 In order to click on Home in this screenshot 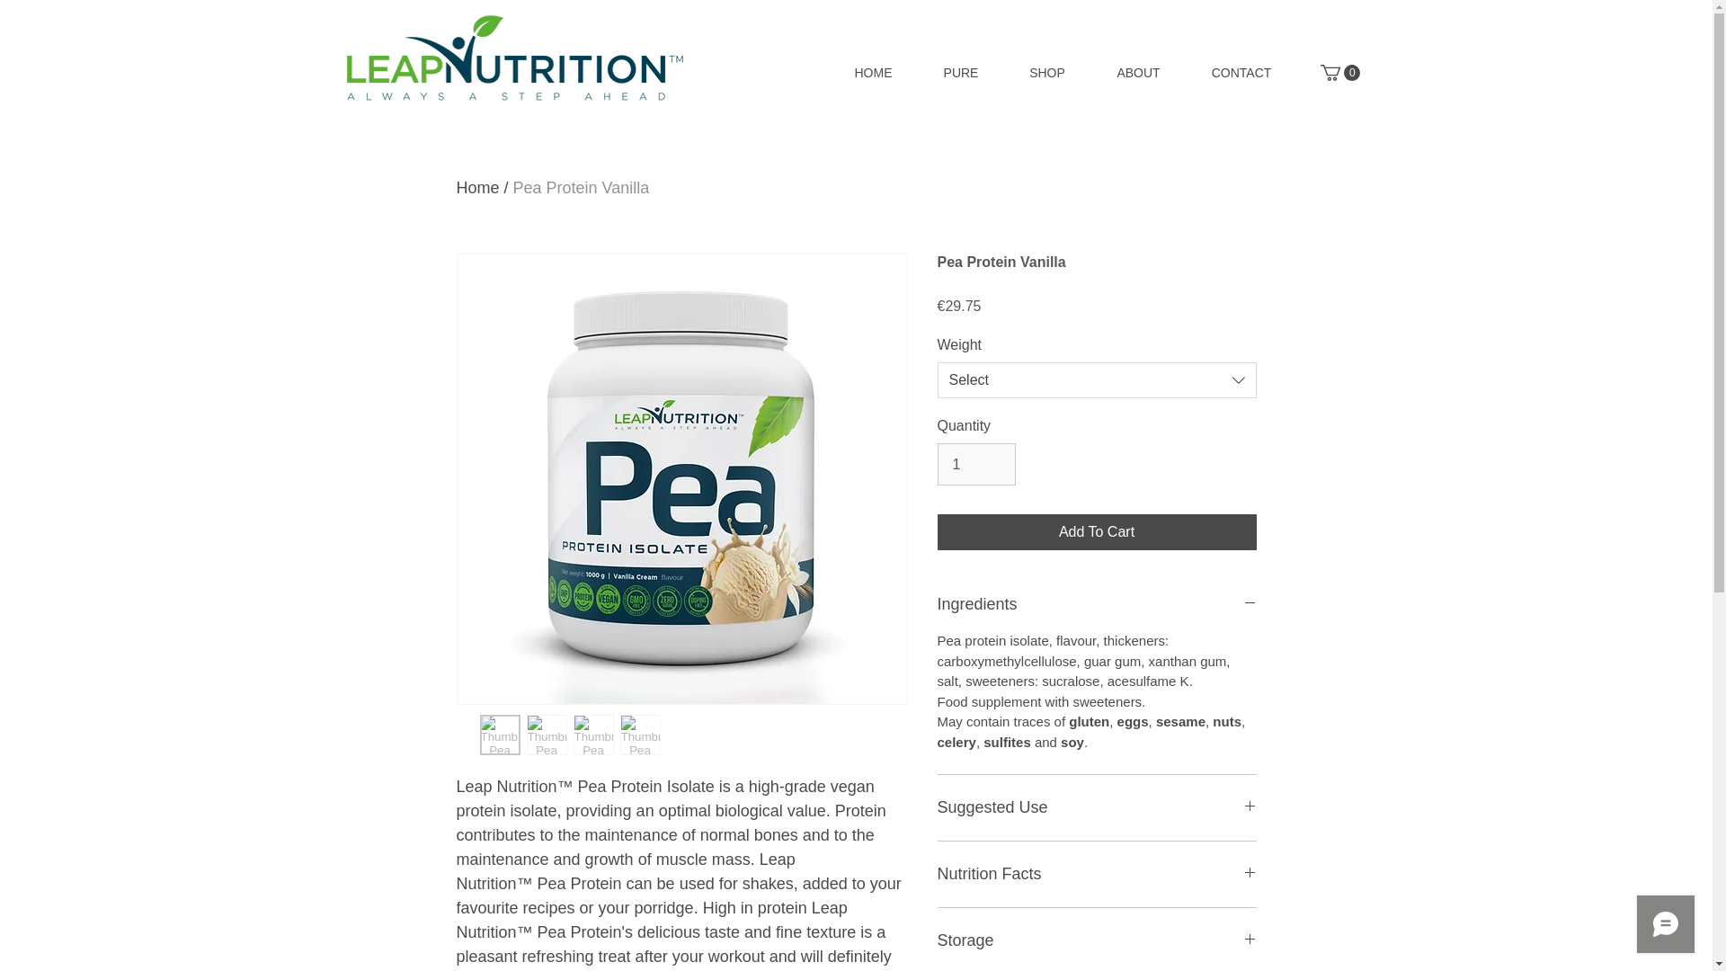, I will do `click(478, 187)`.